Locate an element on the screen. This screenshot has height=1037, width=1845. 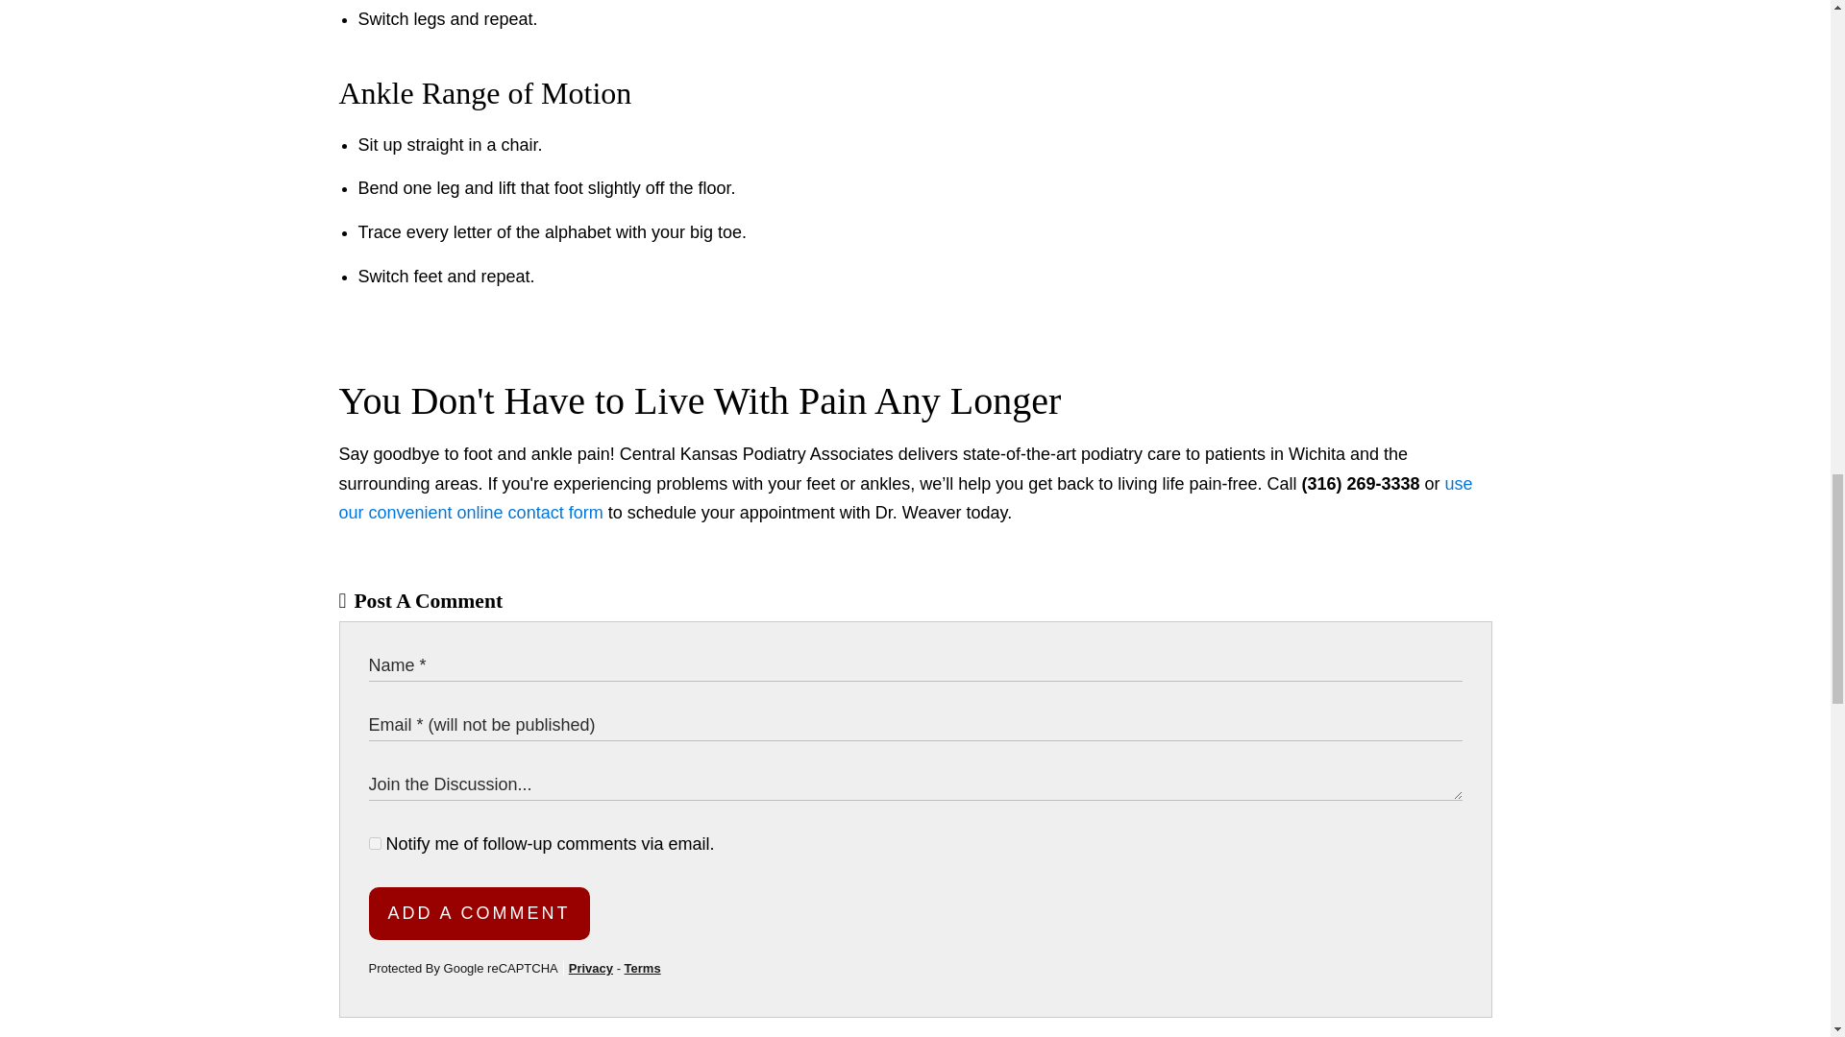
Terms is located at coordinates (642, 968).